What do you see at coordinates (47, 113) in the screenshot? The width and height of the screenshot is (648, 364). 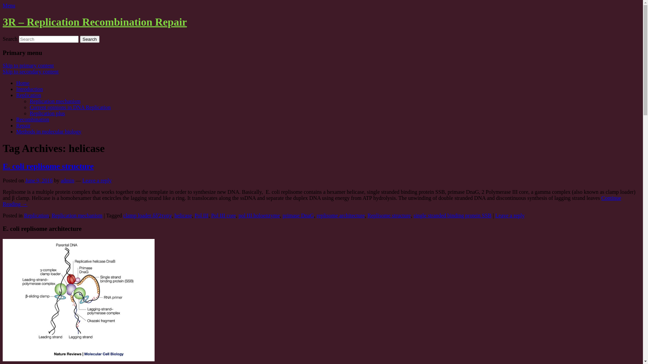 I see `Replication plus` at bounding box center [47, 113].